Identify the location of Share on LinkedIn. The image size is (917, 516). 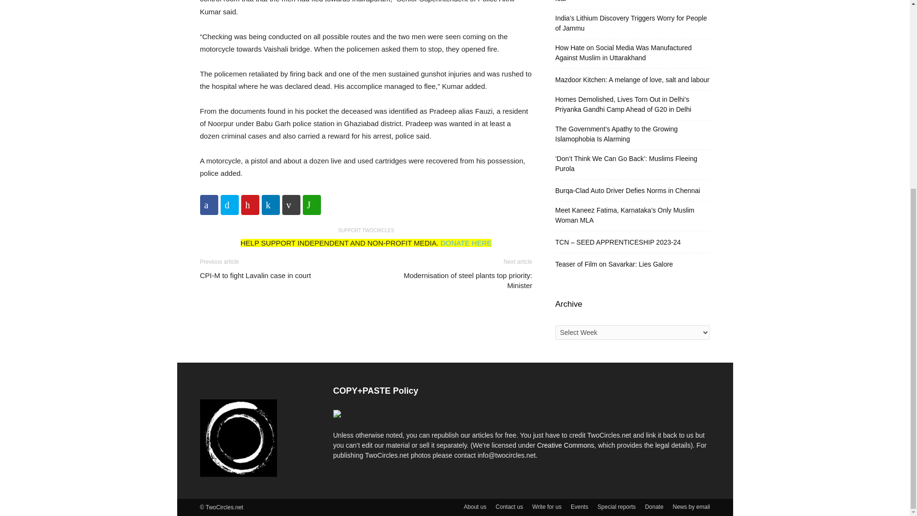
(270, 204).